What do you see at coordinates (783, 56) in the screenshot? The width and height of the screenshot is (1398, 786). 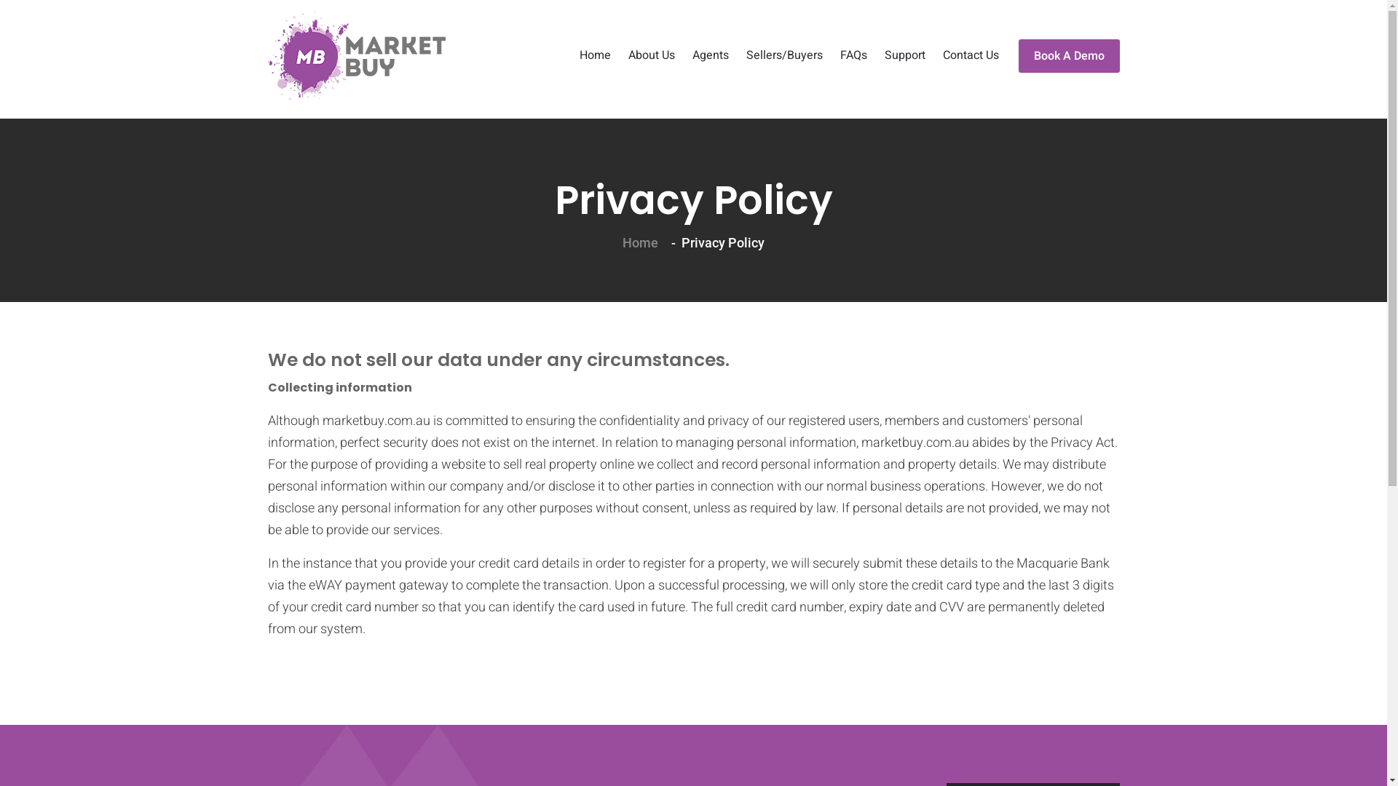 I see `Sellers/Buyers` at bounding box center [783, 56].